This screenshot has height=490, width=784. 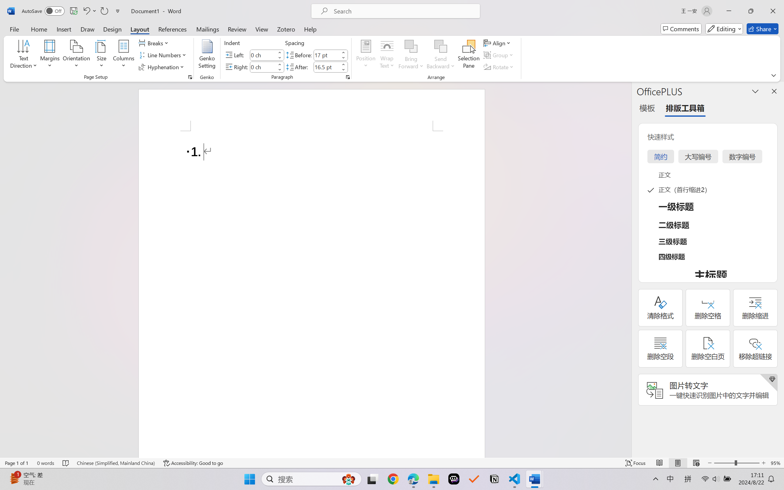 What do you see at coordinates (469, 55) in the screenshot?
I see `Selection Pane...` at bounding box center [469, 55].